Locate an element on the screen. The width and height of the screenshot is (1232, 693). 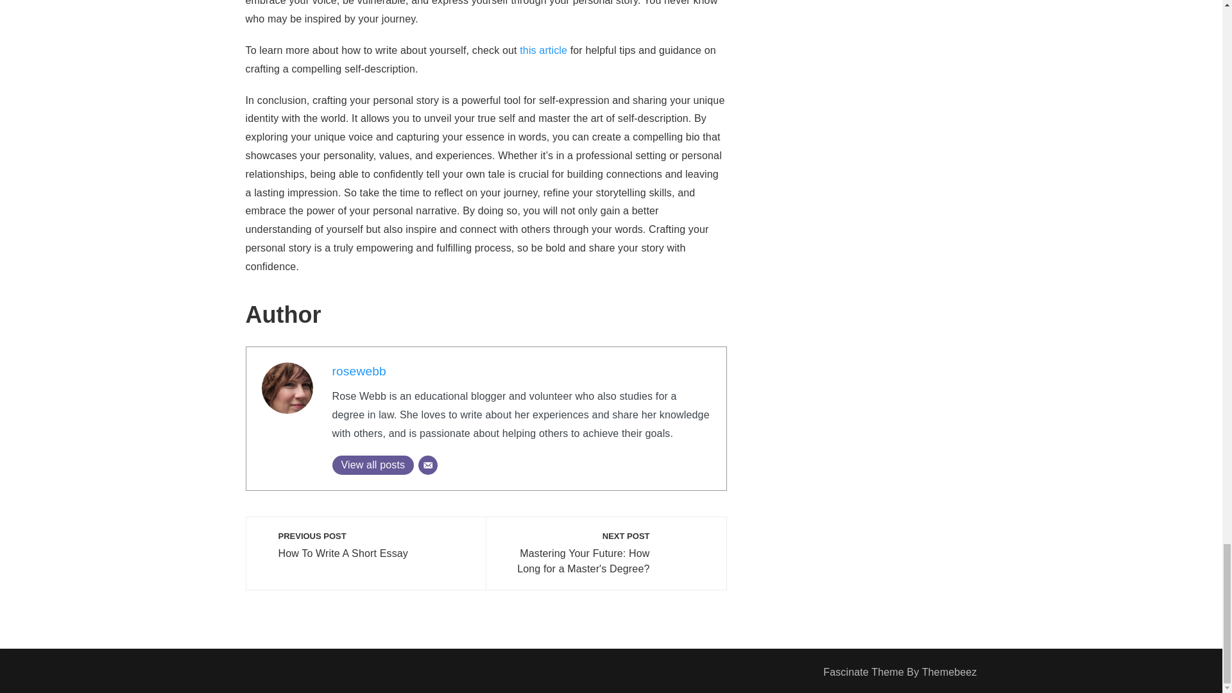
View all posts is located at coordinates (366, 545).